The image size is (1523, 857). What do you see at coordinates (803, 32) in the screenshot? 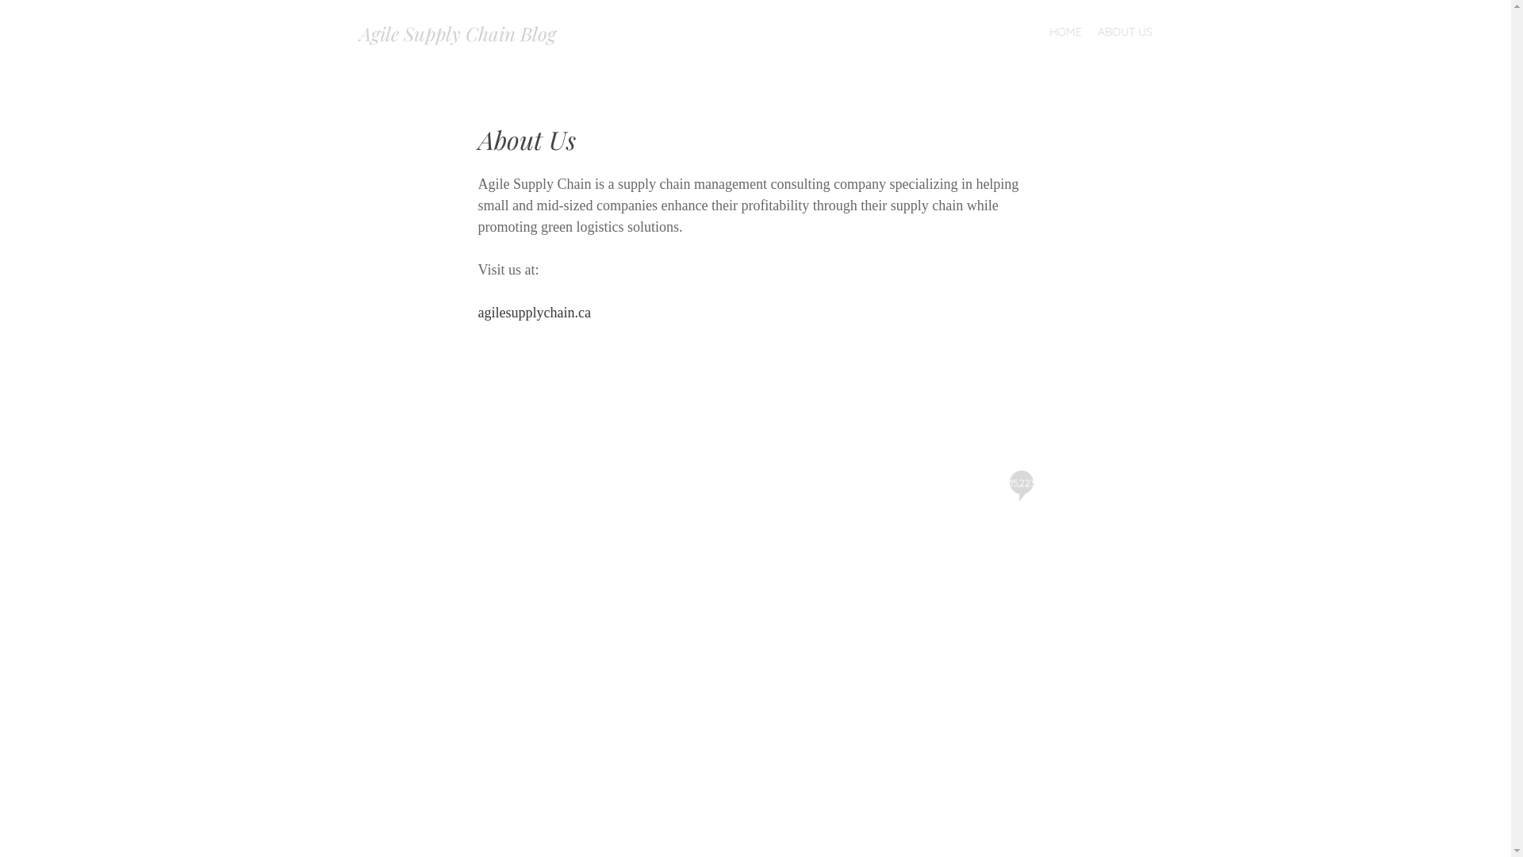
I see `SKIP TO CONTENT` at bounding box center [803, 32].